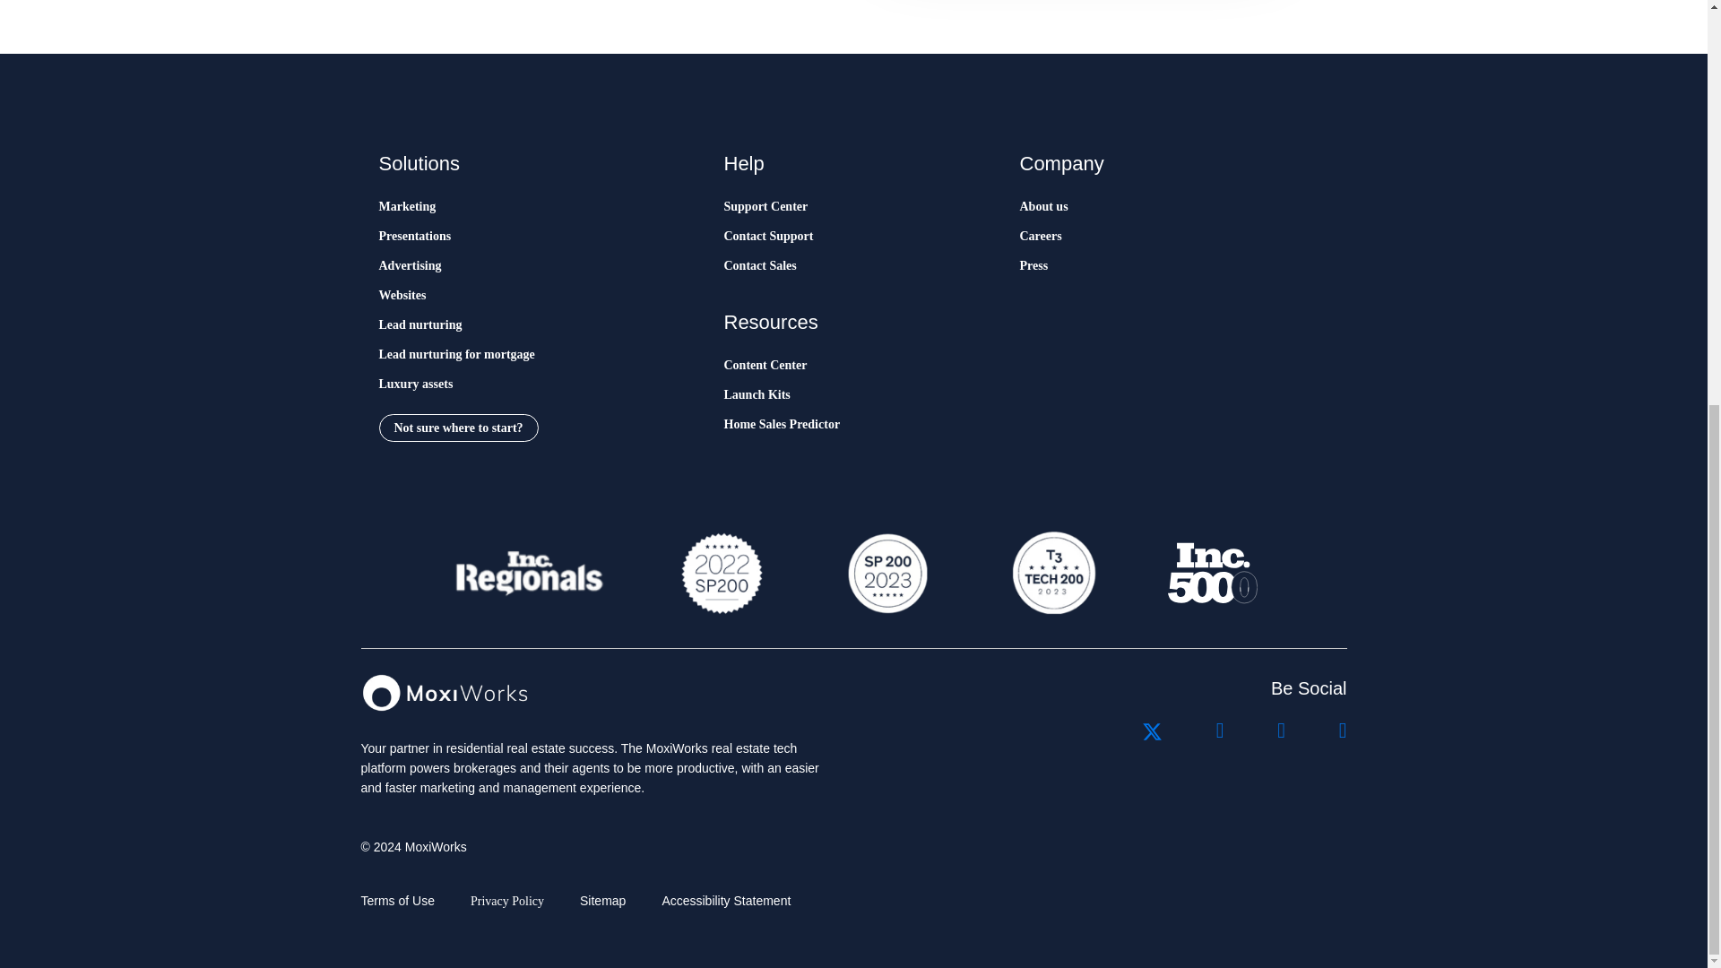  I want to click on T3 tech 200 2023, so click(1052, 573).